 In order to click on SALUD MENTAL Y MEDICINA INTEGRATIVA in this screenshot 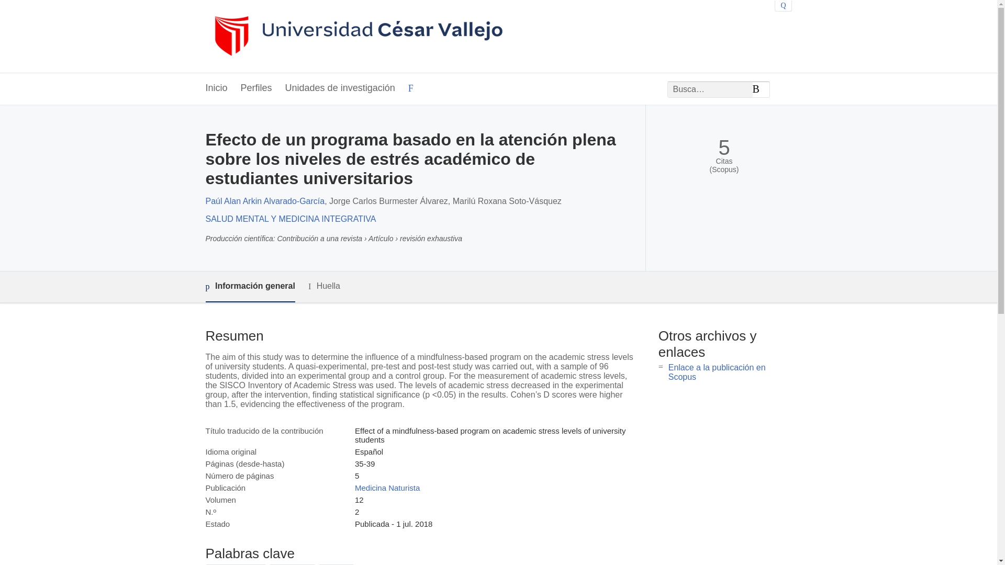, I will do `click(290, 219)`.